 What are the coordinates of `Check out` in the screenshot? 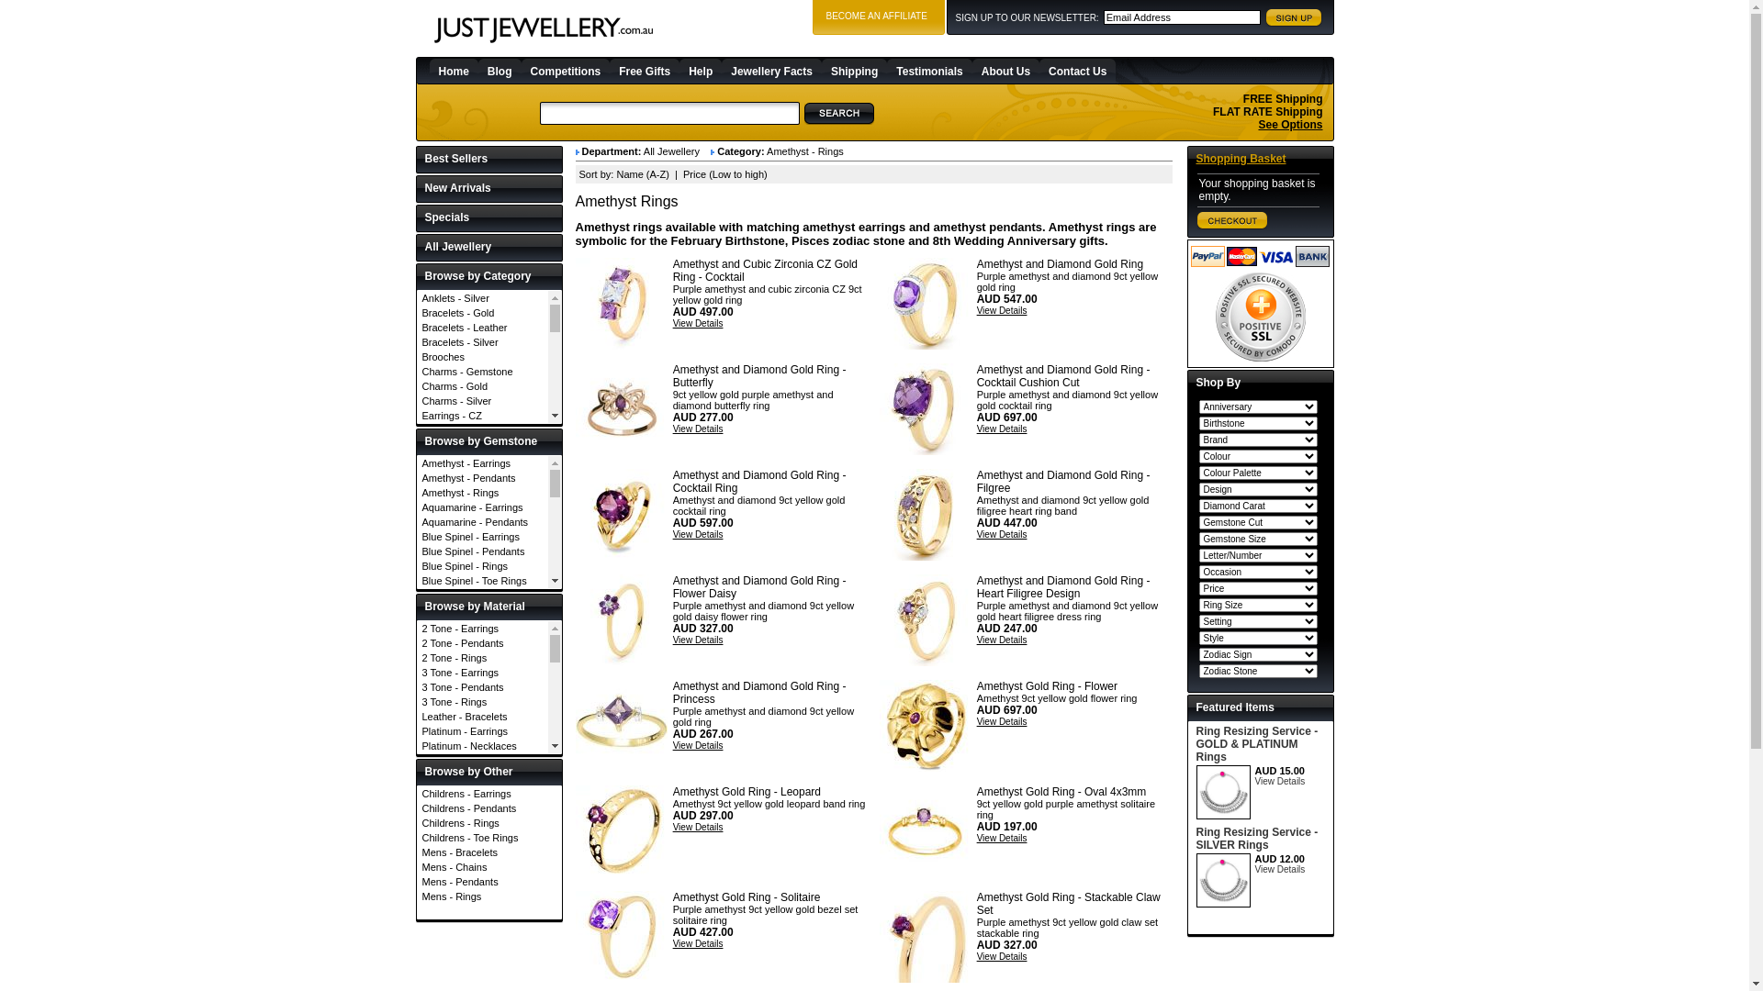 It's located at (1232, 220).